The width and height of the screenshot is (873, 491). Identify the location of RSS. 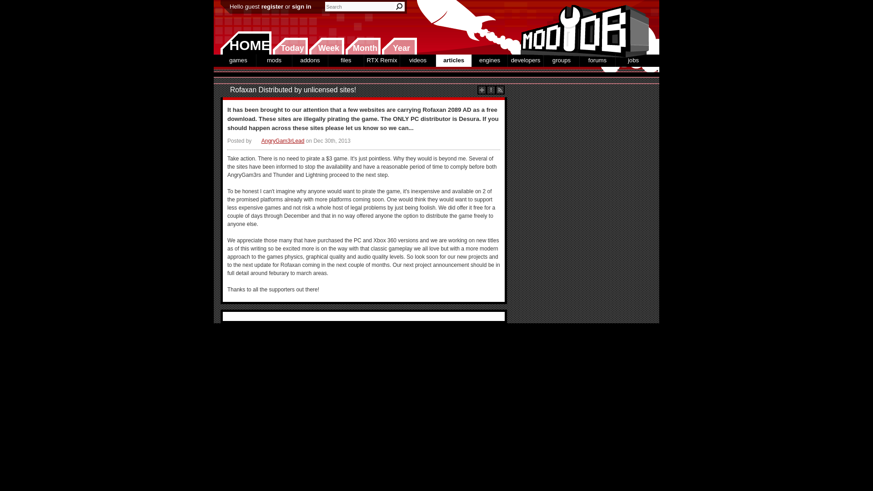
(500, 90).